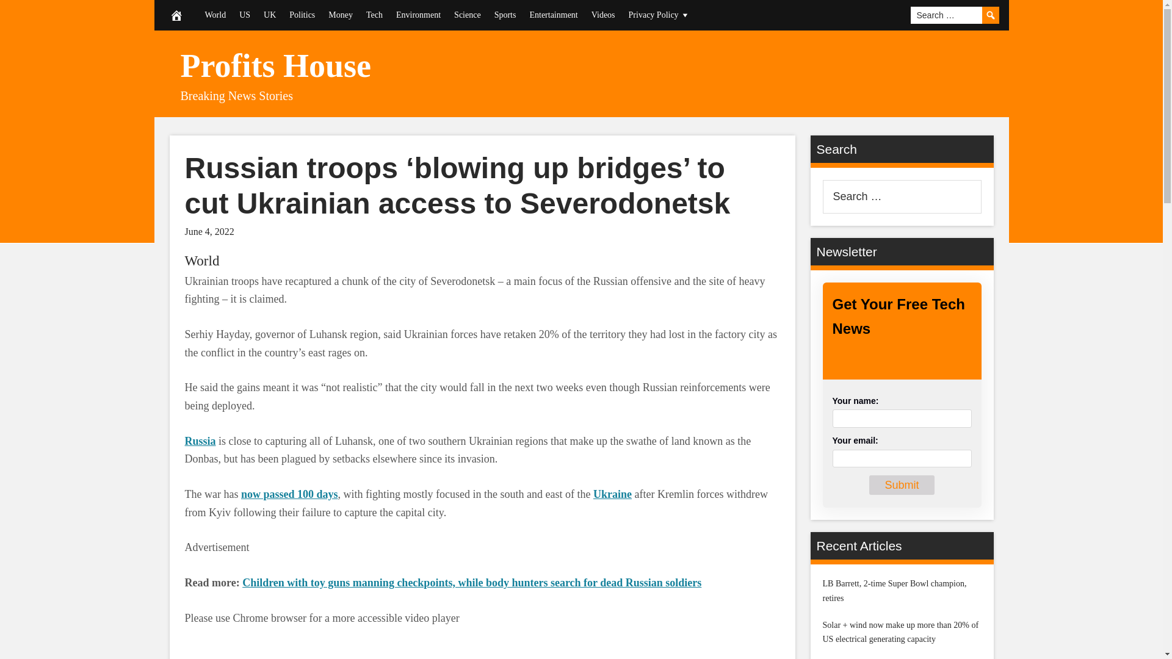 The height and width of the screenshot is (659, 1172). Describe the element at coordinates (902, 485) in the screenshot. I see `Submit` at that location.